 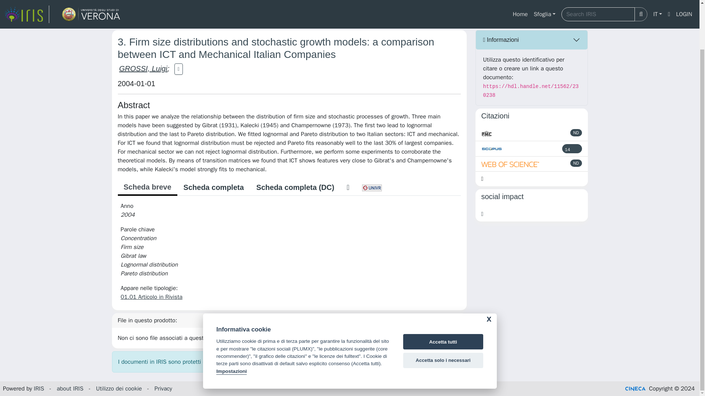 What do you see at coordinates (151, 297) in the screenshot?
I see `01.01 Articolo in Rivista` at bounding box center [151, 297].